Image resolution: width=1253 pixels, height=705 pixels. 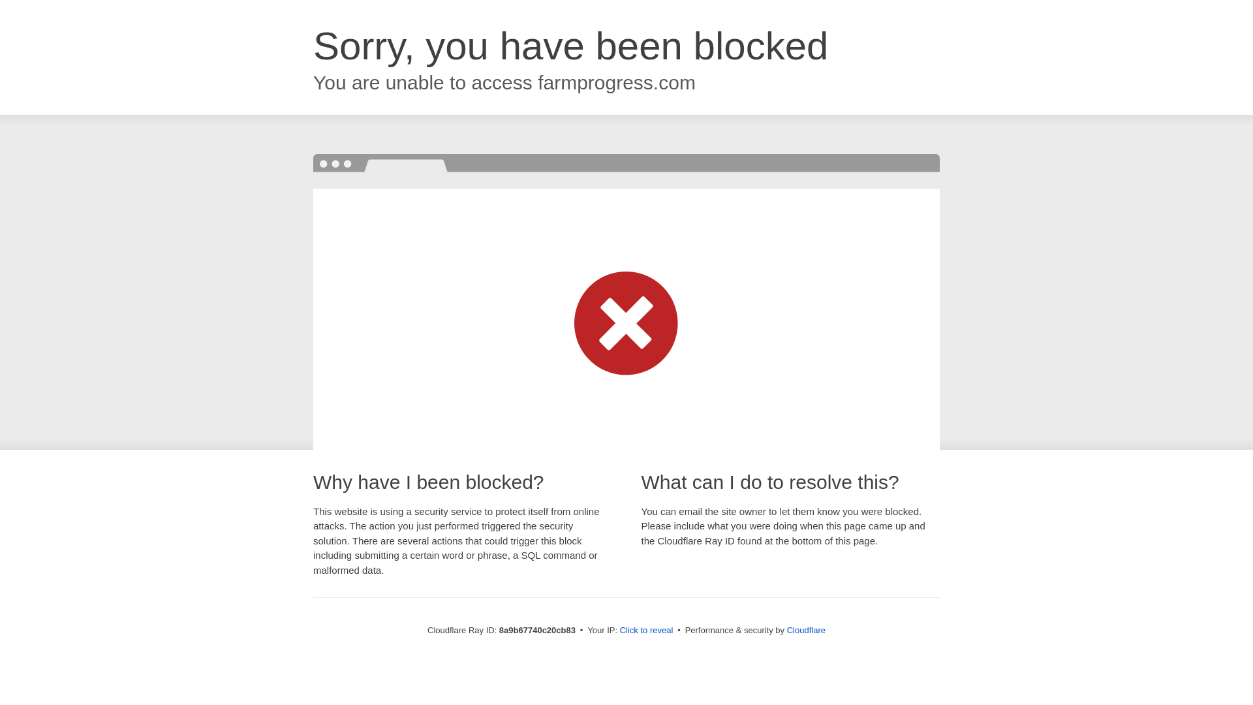 What do you see at coordinates (806, 630) in the screenshot?
I see `Cloudflare` at bounding box center [806, 630].